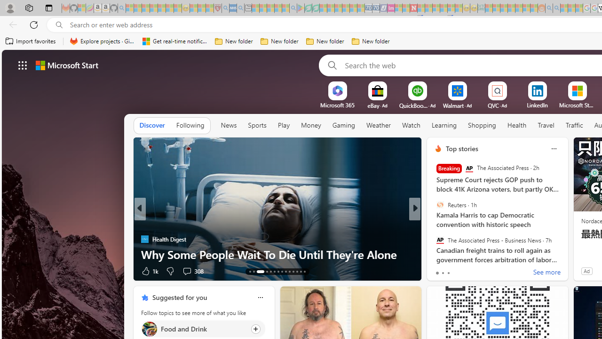  Describe the element at coordinates (282, 271) in the screenshot. I see `AutomationID: tab-20` at that location.